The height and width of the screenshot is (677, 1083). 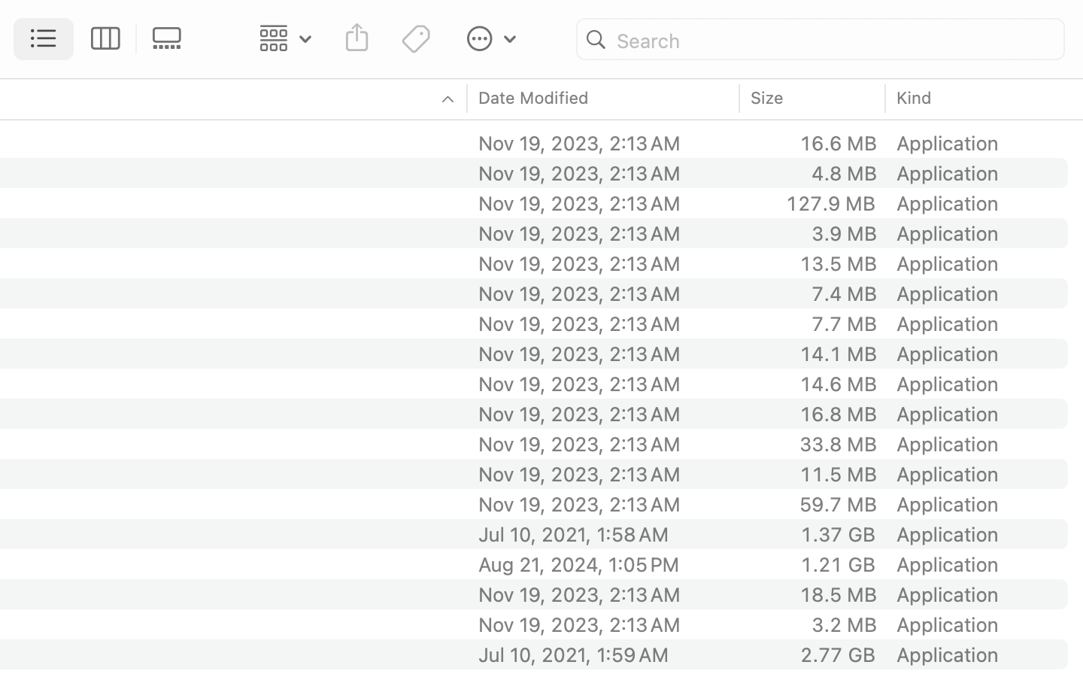 What do you see at coordinates (838, 414) in the screenshot?
I see `16.8 MB` at bounding box center [838, 414].